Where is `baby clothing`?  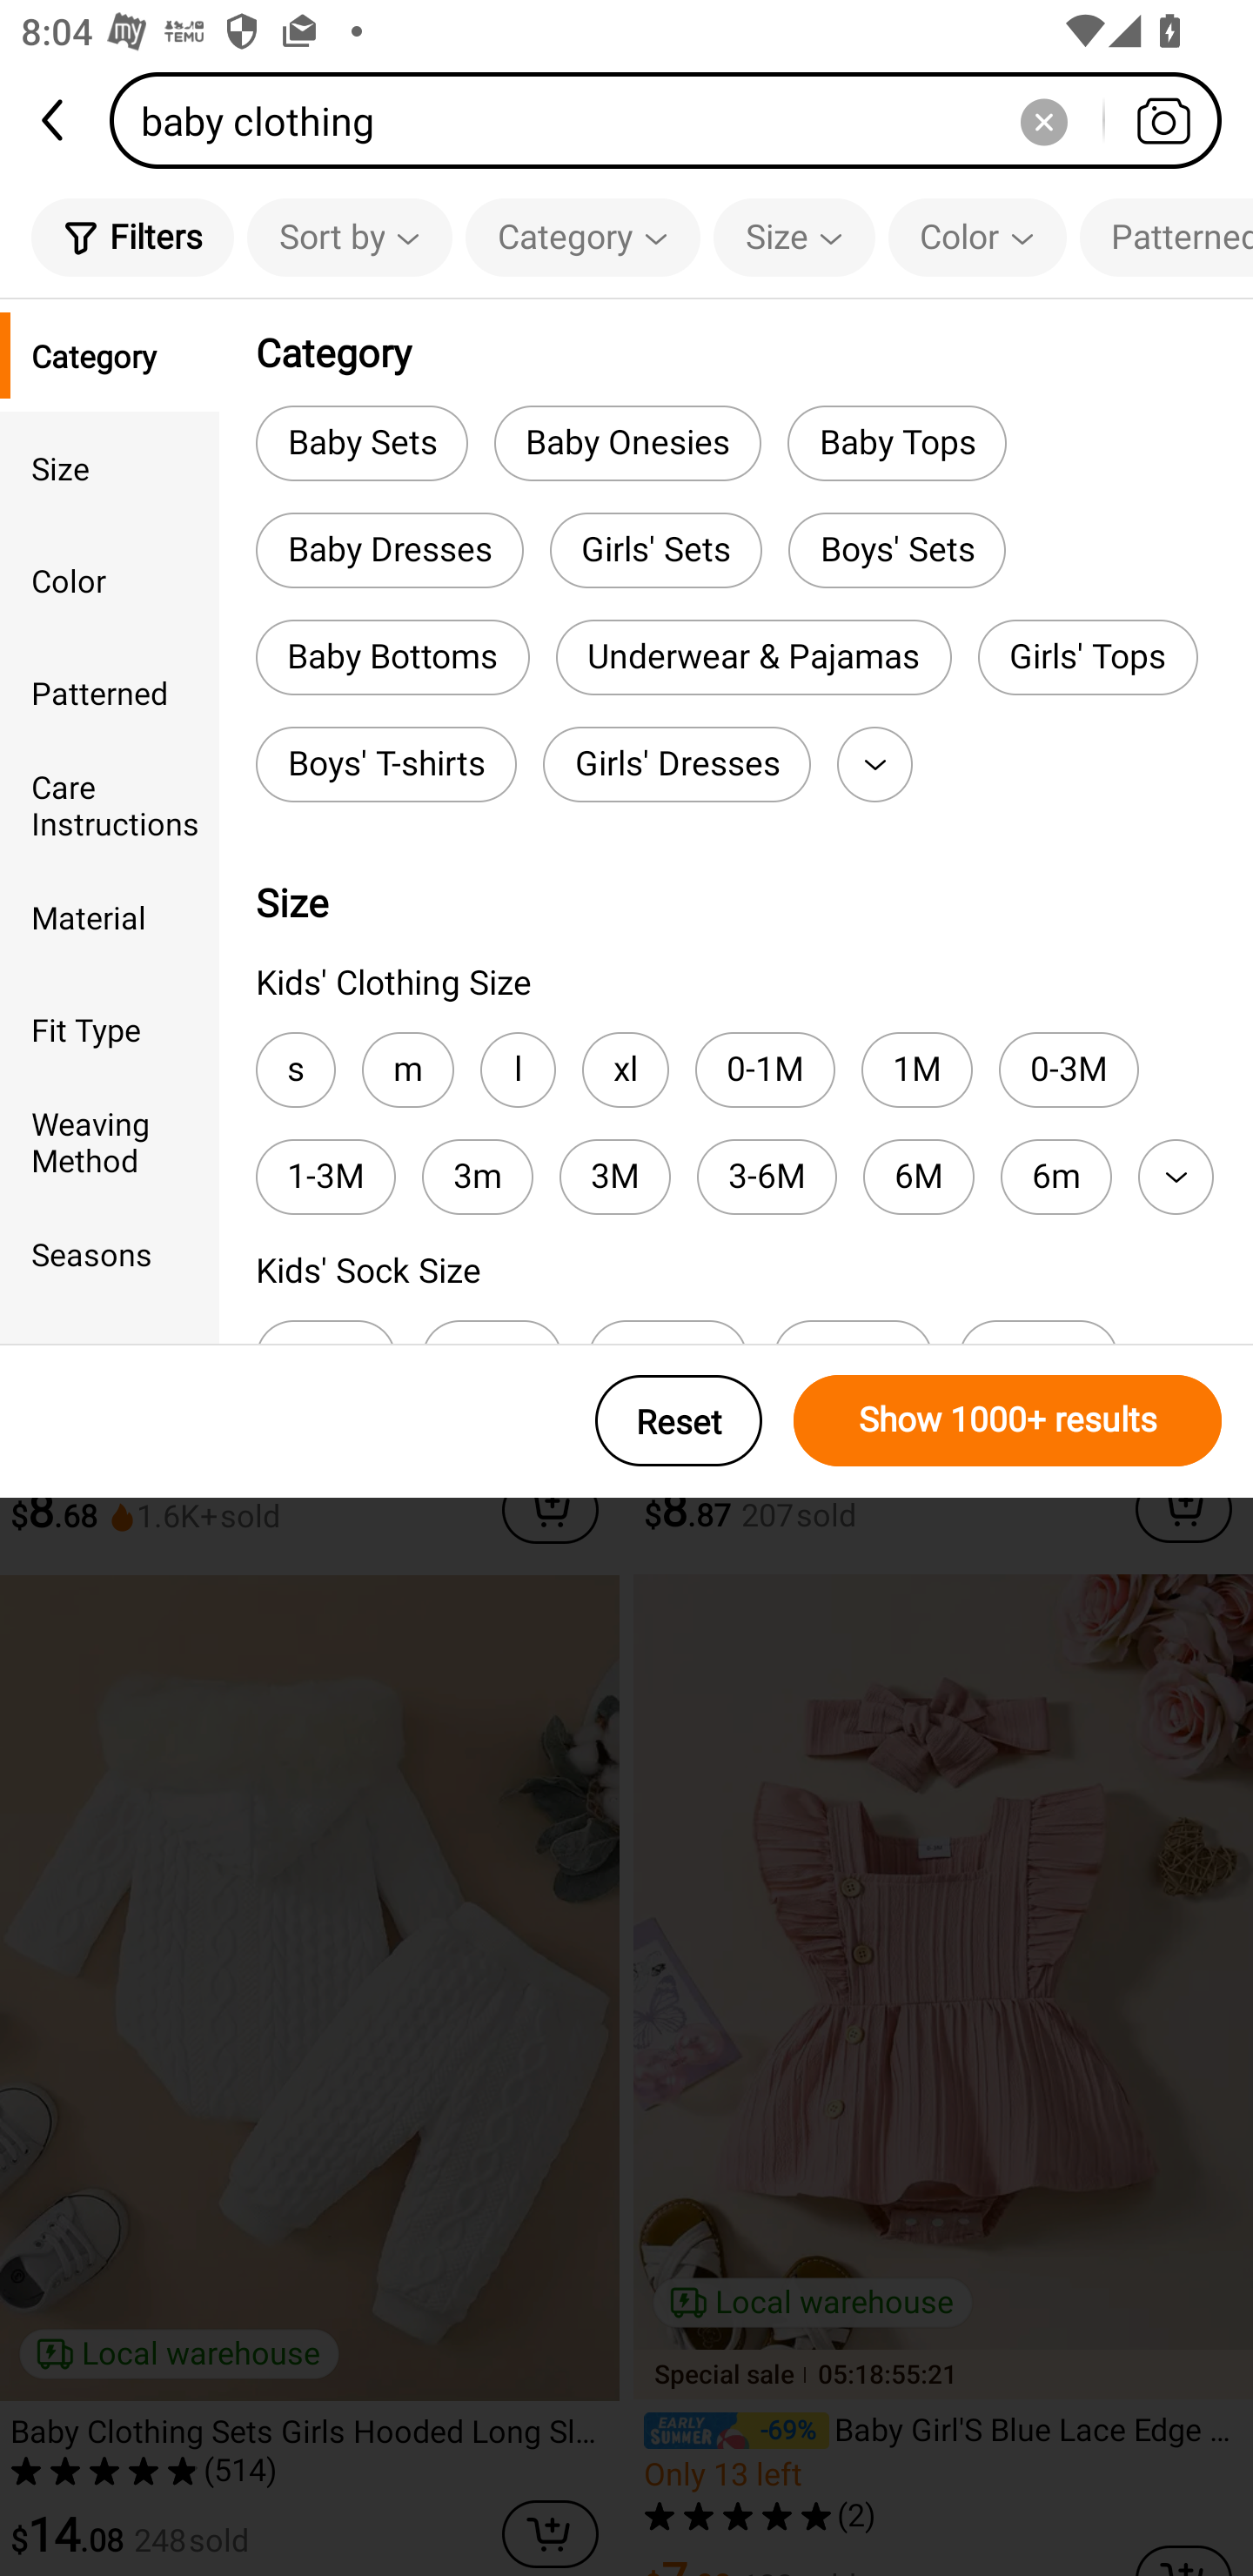 baby clothing is located at coordinates (675, 120).